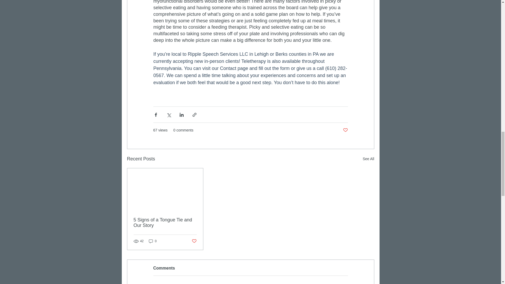 The width and height of the screenshot is (505, 284). I want to click on See All, so click(368, 159).